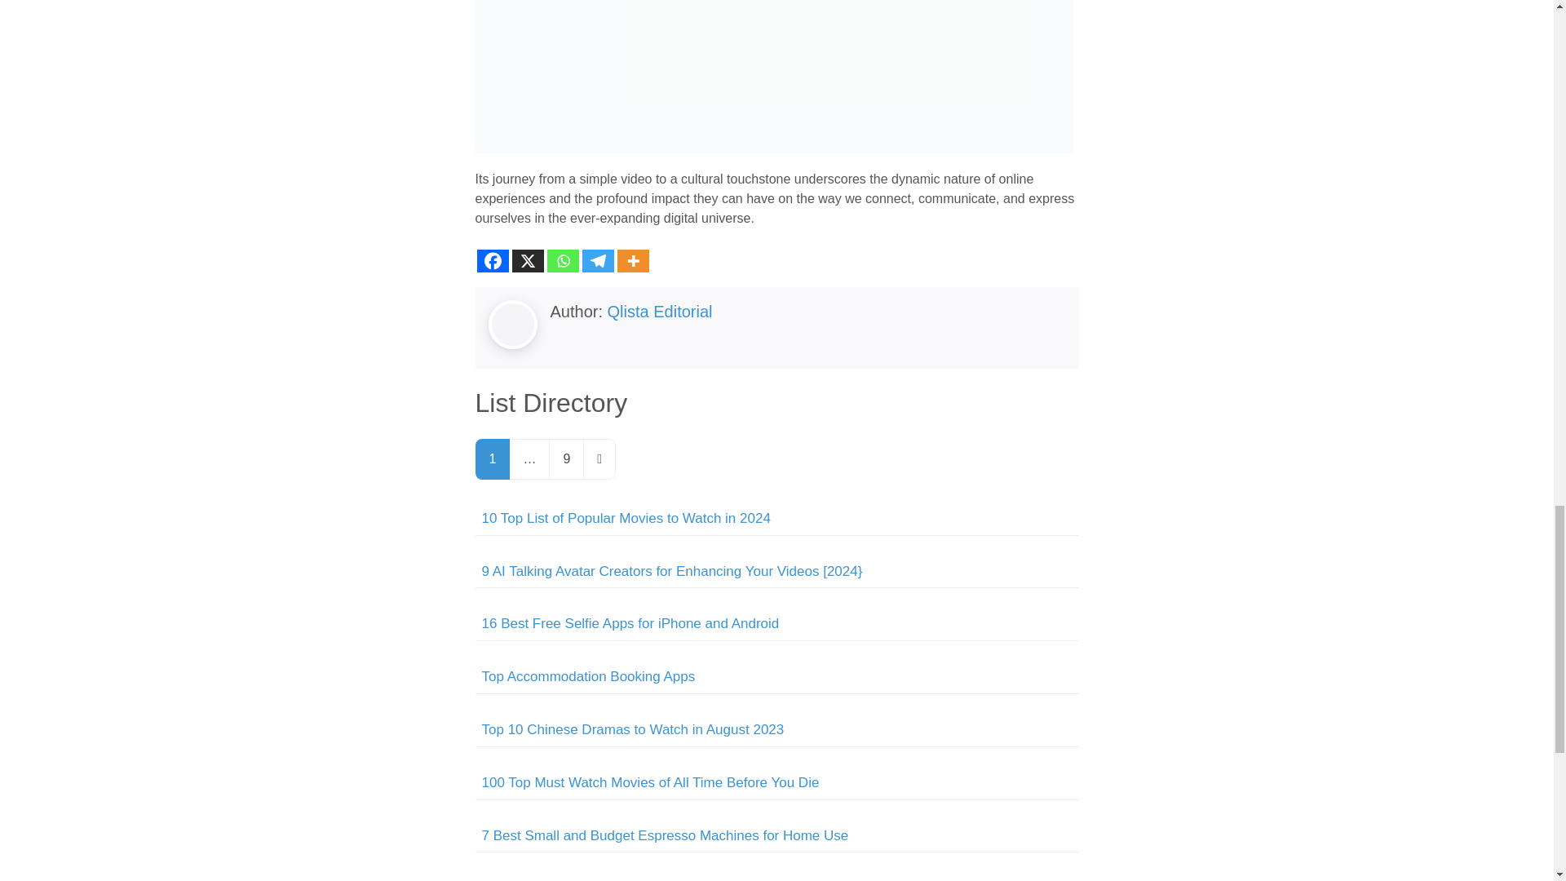 The height and width of the screenshot is (881, 1566). I want to click on More, so click(632, 260).